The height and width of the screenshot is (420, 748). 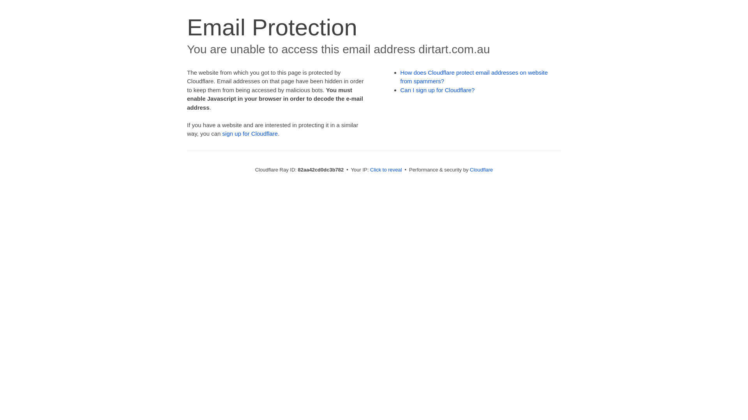 What do you see at coordinates (250, 134) in the screenshot?
I see `sign up for Cloudflare` at bounding box center [250, 134].